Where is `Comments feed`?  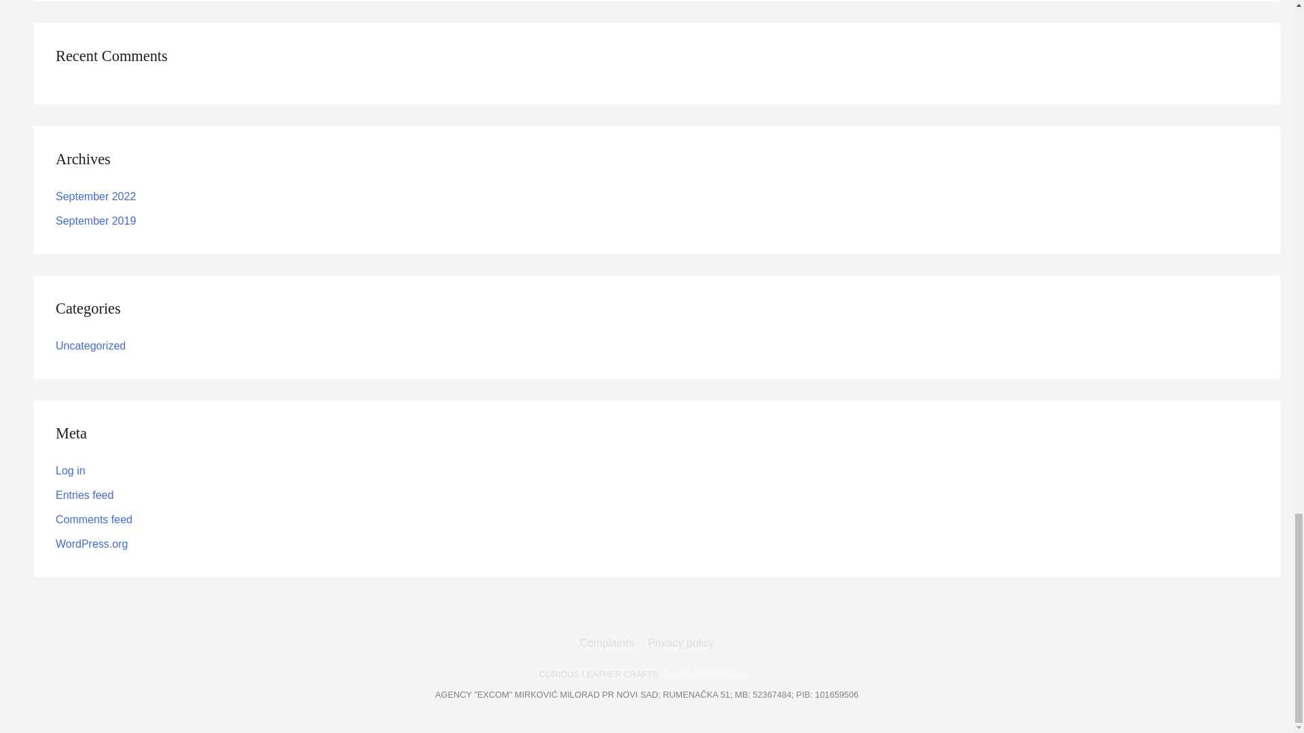 Comments feed is located at coordinates (94, 520).